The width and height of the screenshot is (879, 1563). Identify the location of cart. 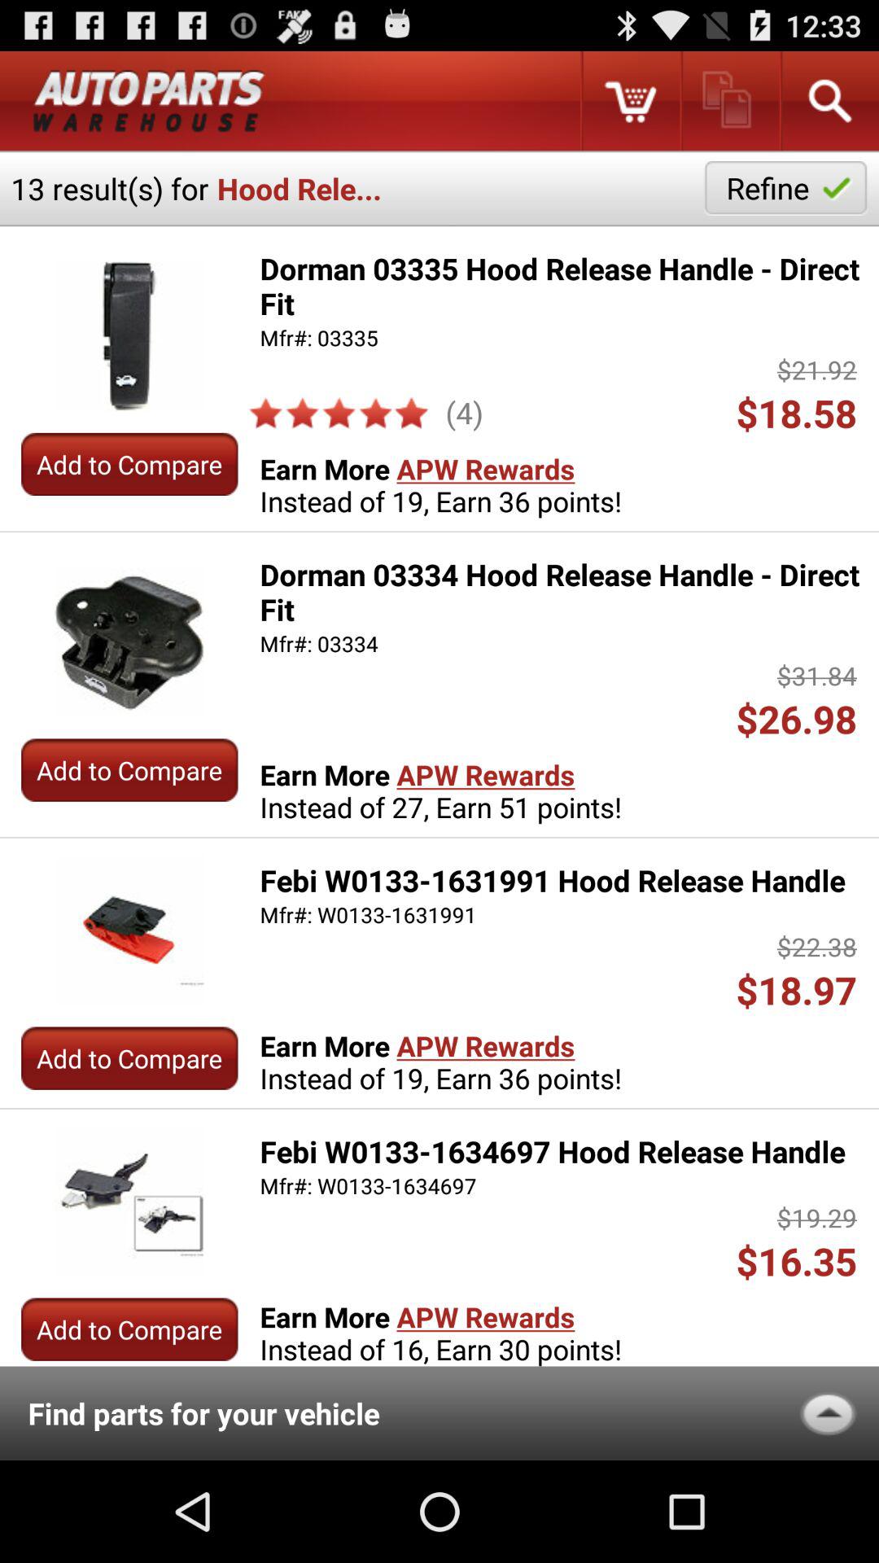
(630, 101).